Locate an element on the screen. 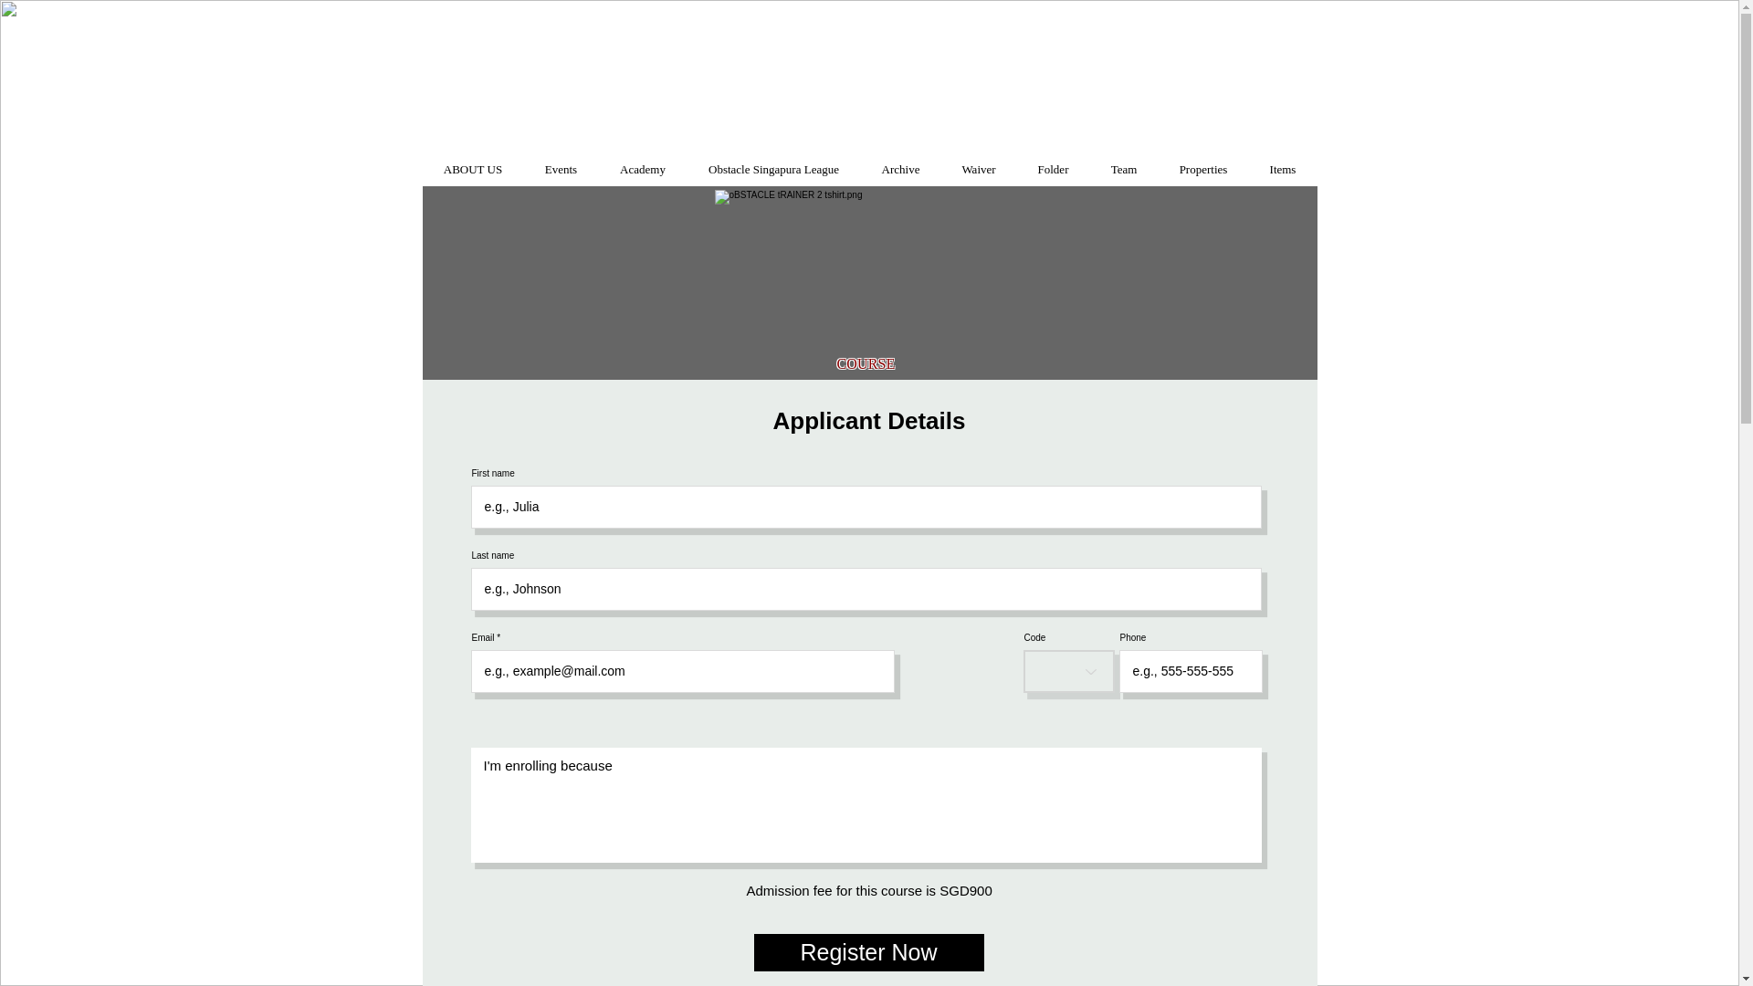  Waiver is located at coordinates (978, 161).